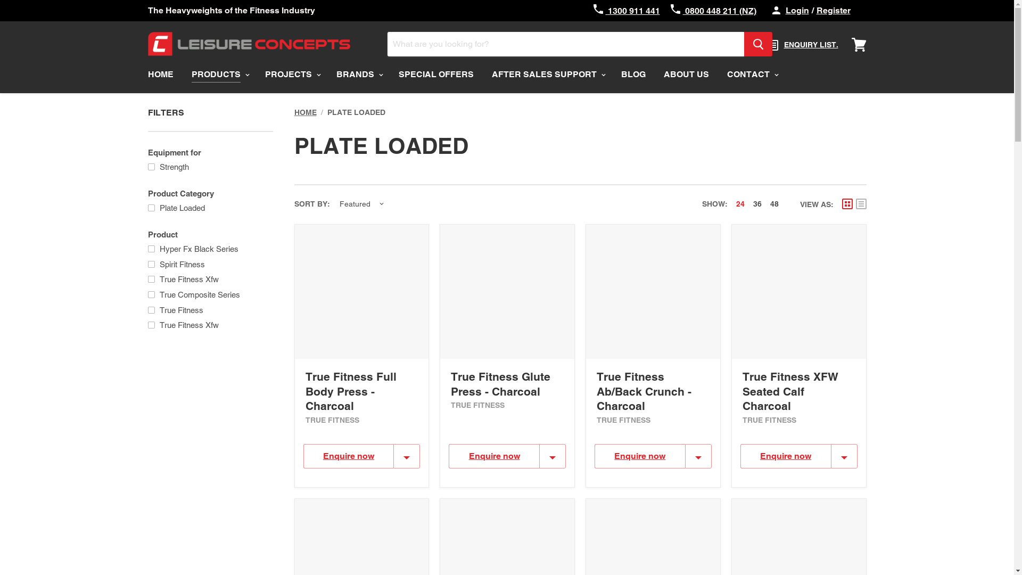 This screenshot has width=1022, height=575. Describe the element at coordinates (859, 43) in the screenshot. I see `View cart` at that location.